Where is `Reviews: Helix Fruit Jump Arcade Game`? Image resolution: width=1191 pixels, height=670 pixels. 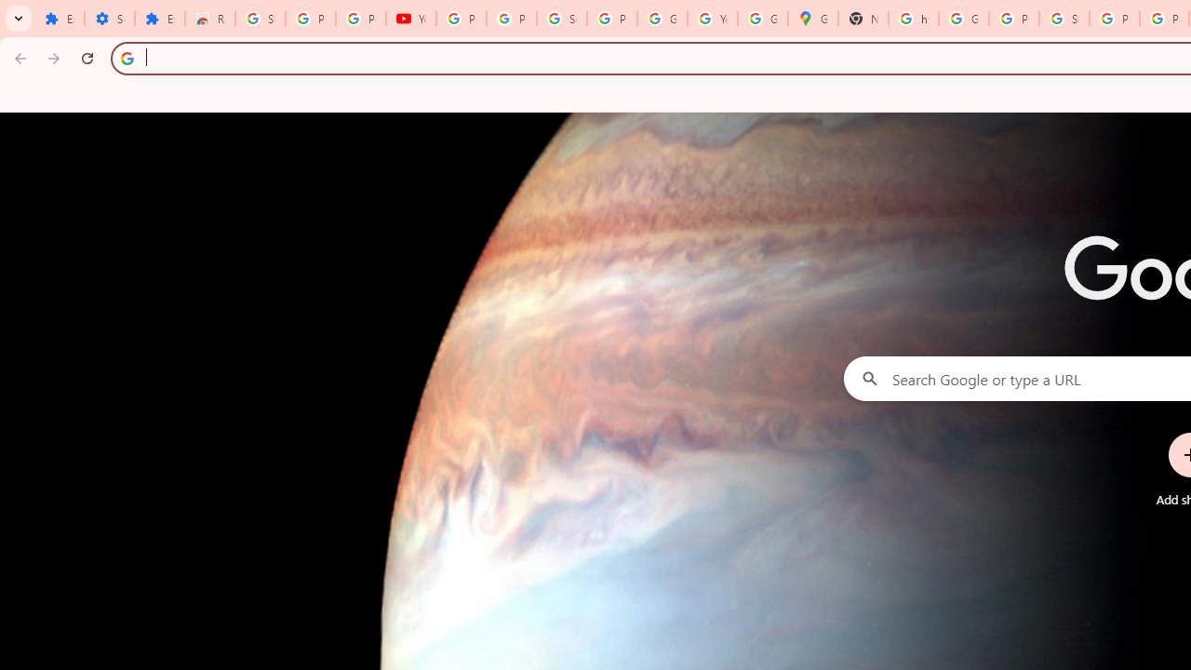
Reviews: Helix Fruit Jump Arcade Game is located at coordinates (210, 19).